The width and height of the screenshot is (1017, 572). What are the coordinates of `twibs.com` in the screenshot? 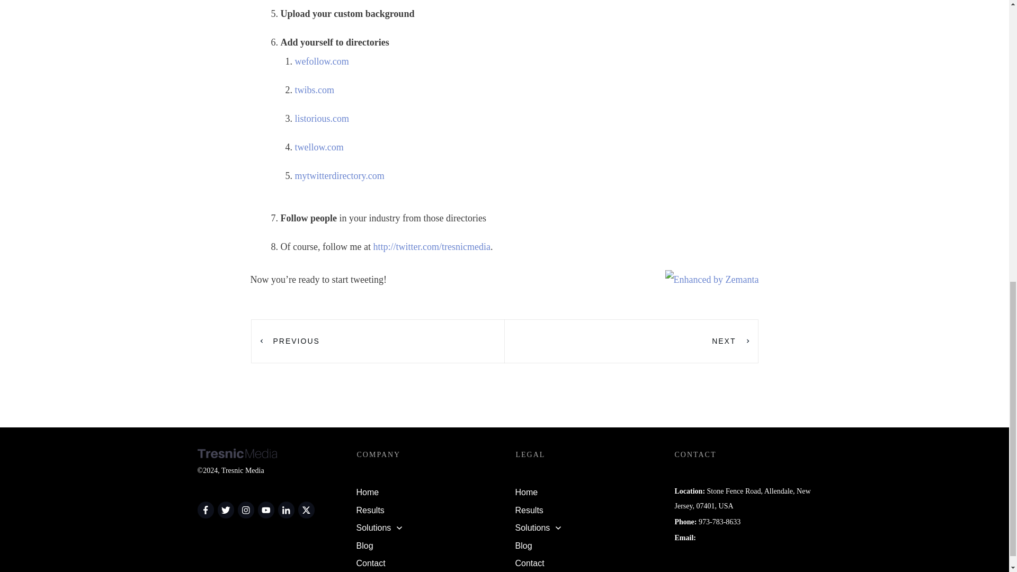 It's located at (315, 90).